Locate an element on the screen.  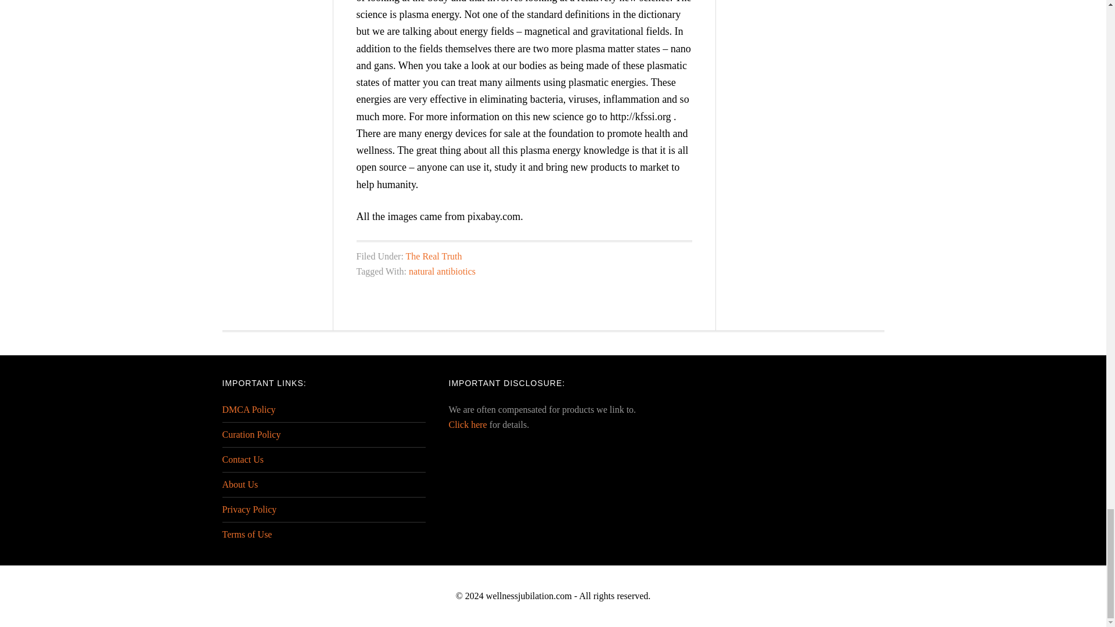
natural antibiotics is located at coordinates (443, 272).